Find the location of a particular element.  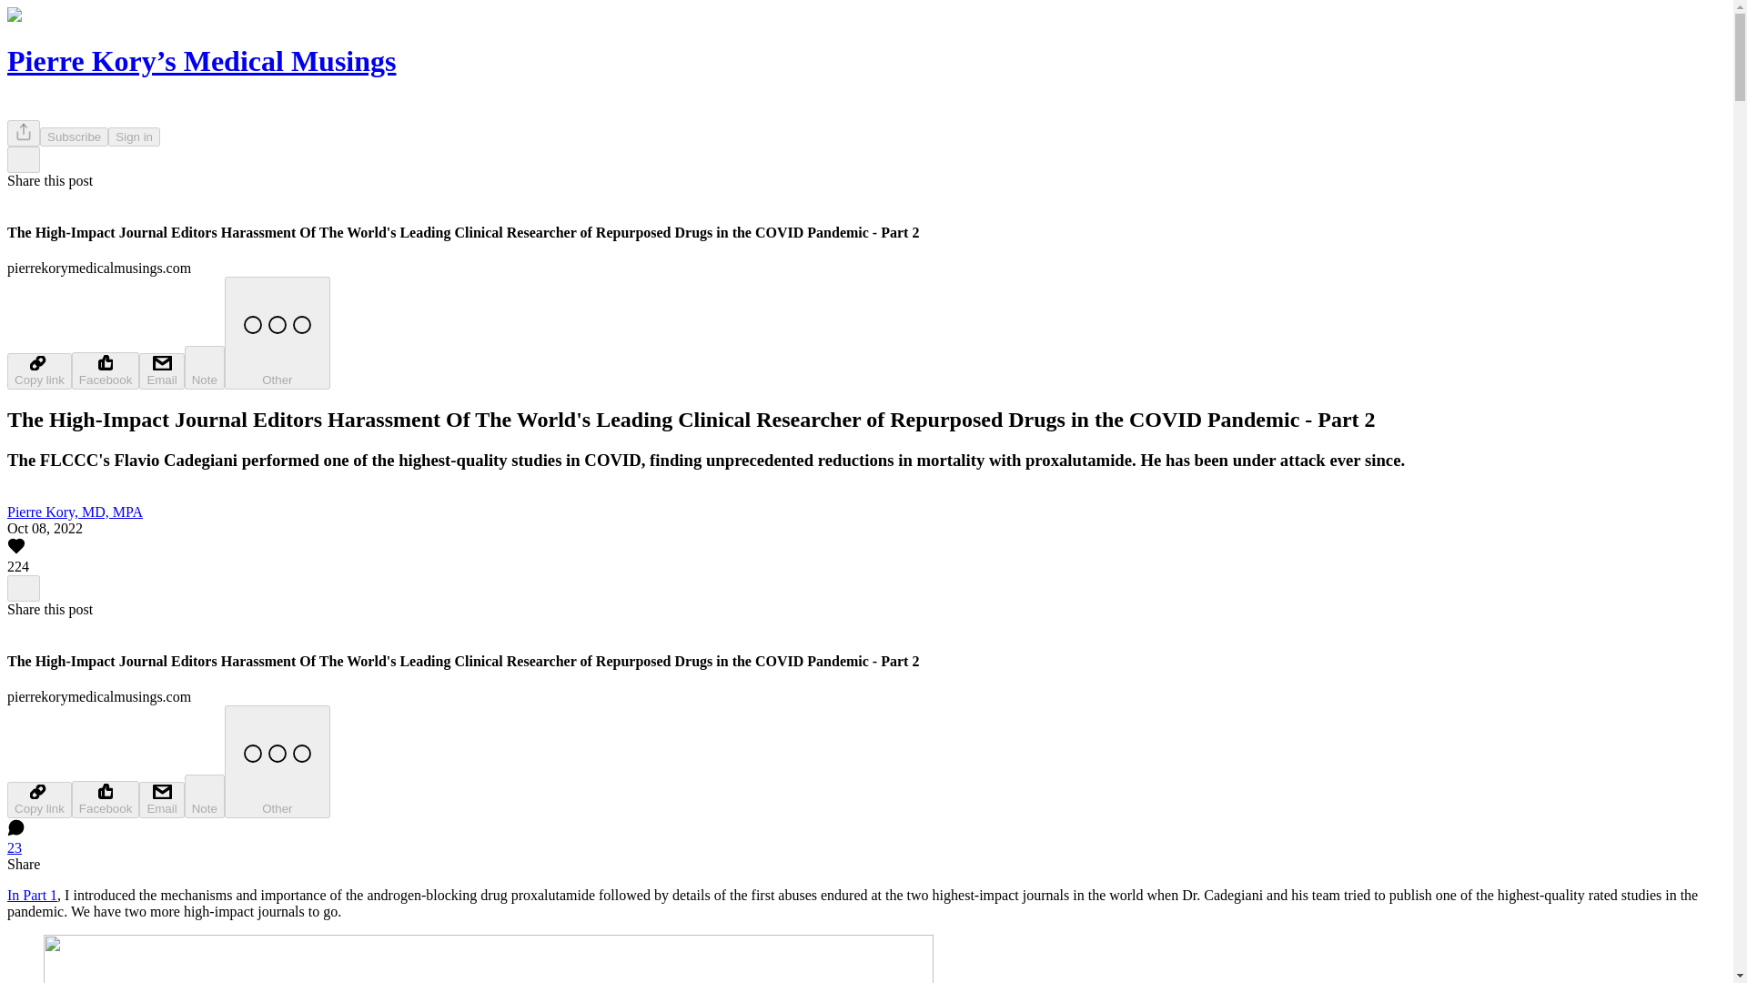

In Part 1 is located at coordinates (32, 896).